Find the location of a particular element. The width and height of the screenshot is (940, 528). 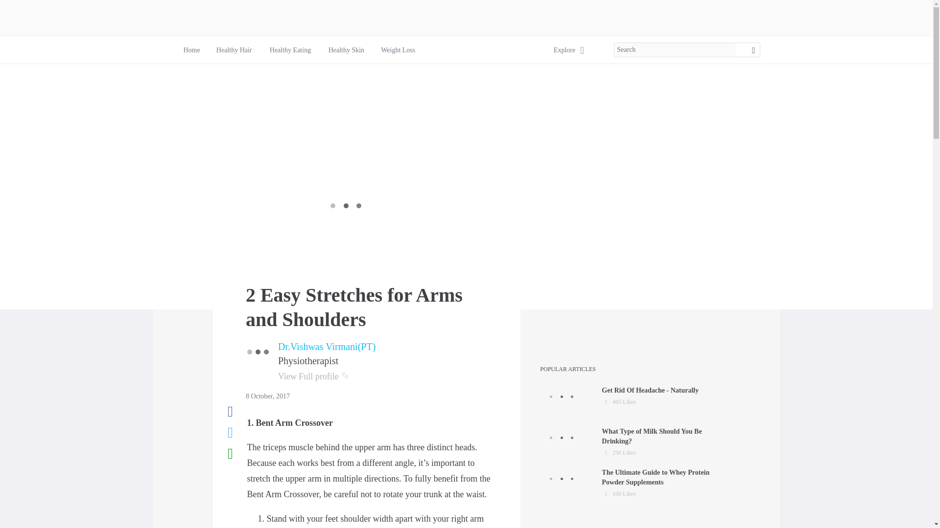

Explore is located at coordinates (564, 50).